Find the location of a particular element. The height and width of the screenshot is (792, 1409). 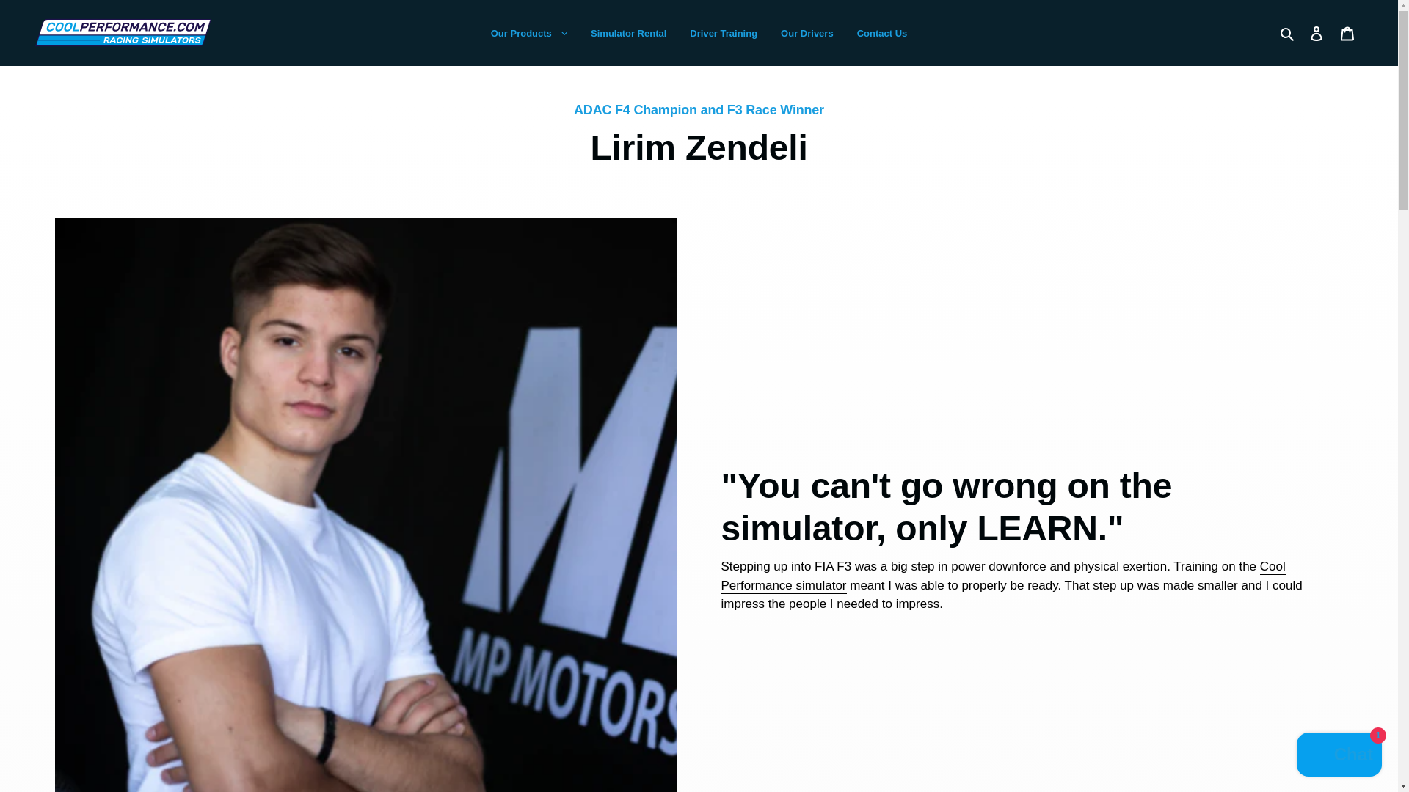

Our Products is located at coordinates (528, 33).